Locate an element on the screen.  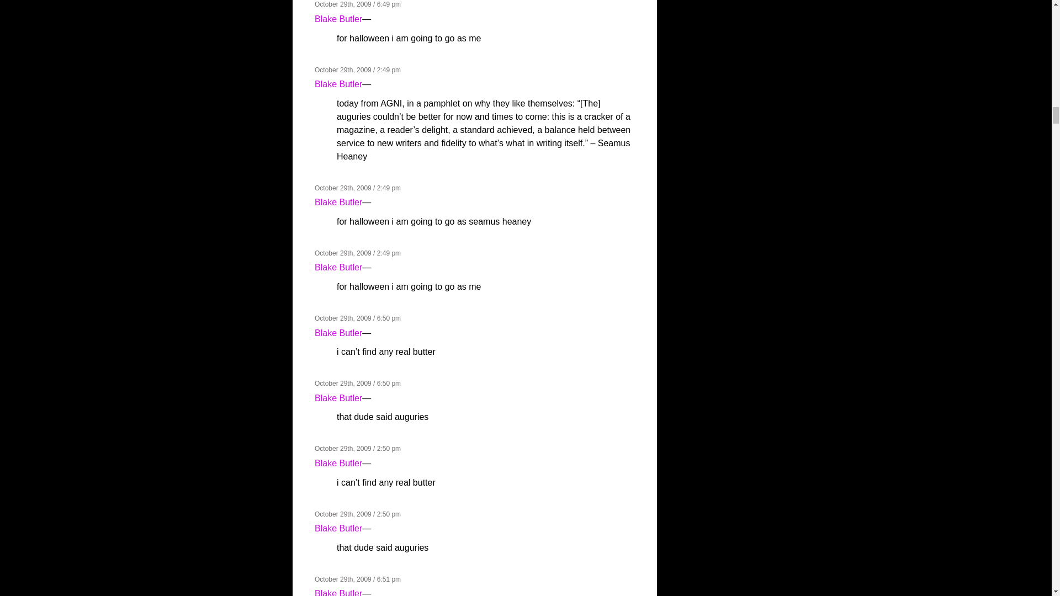
Blake Butler is located at coordinates (338, 267).